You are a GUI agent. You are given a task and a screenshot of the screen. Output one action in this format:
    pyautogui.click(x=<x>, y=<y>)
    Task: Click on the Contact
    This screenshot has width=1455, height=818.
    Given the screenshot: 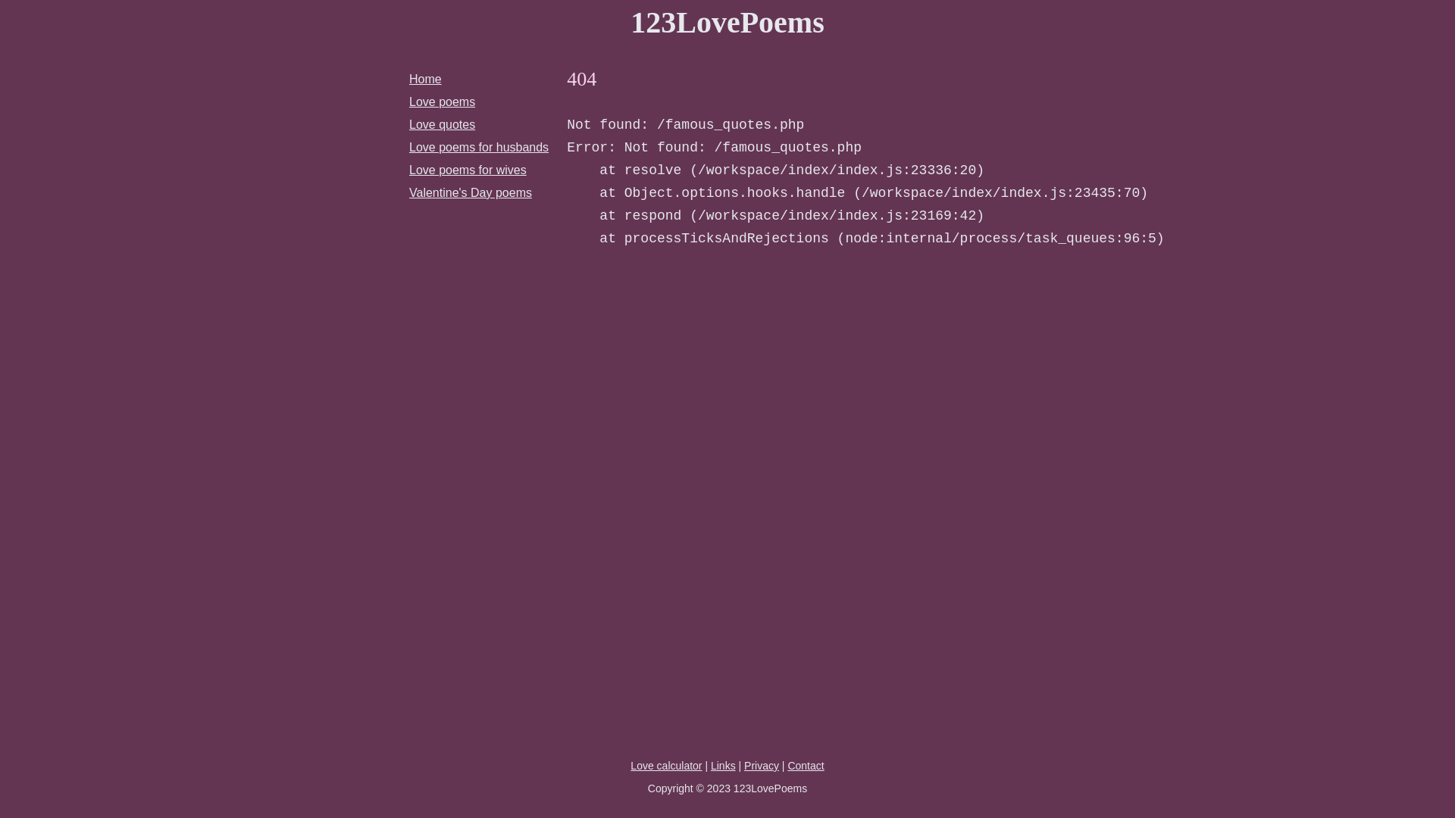 What is the action you would take?
    pyautogui.click(x=806, y=766)
    